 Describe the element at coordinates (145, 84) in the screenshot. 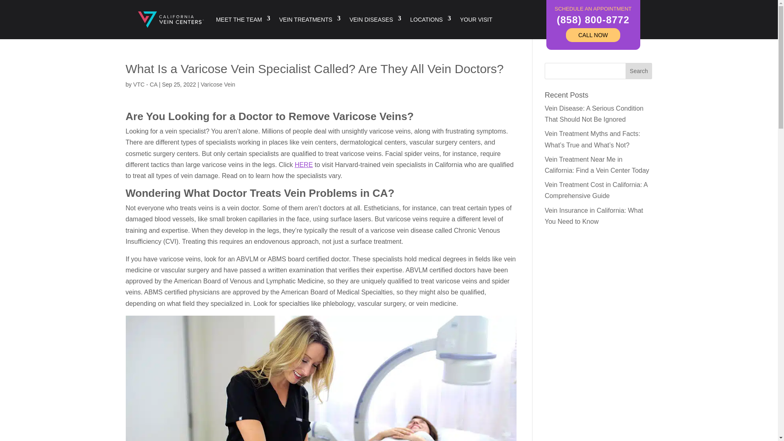

I see `VTC - CA` at that location.